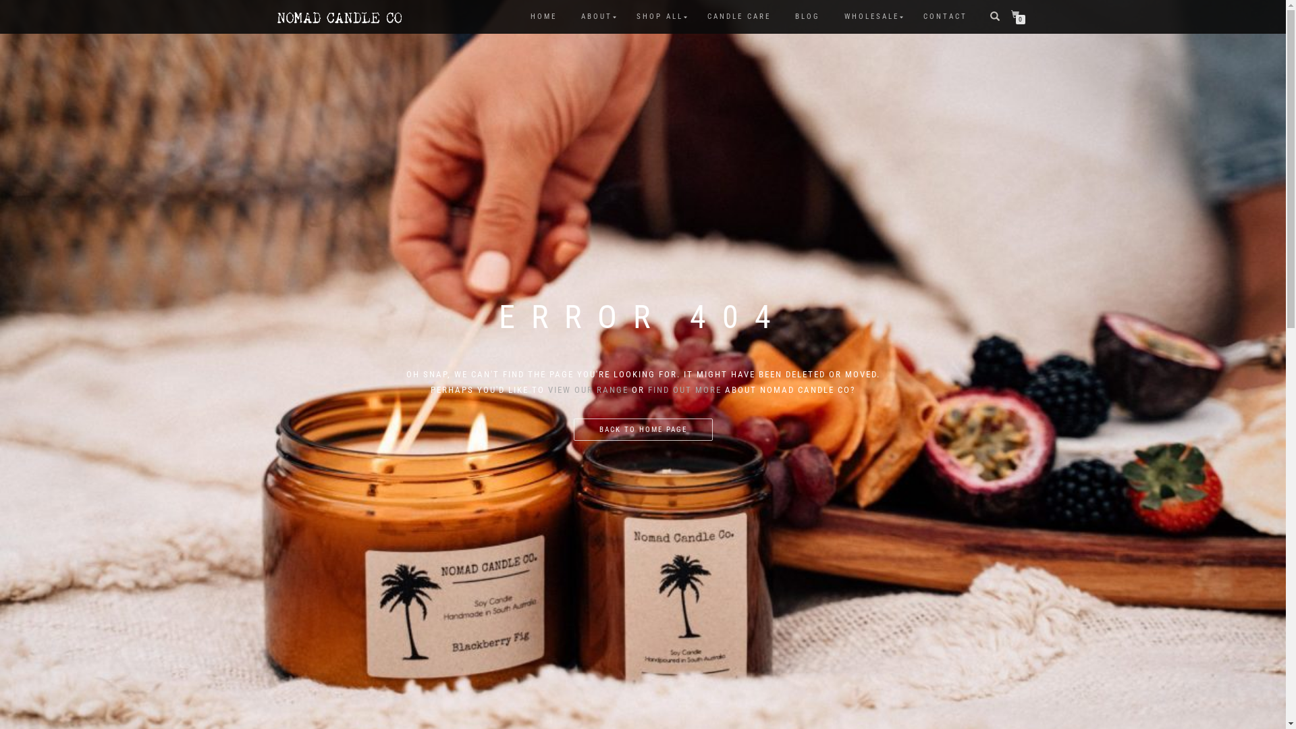  What do you see at coordinates (738, 17) in the screenshot?
I see `CANDLE CARE` at bounding box center [738, 17].